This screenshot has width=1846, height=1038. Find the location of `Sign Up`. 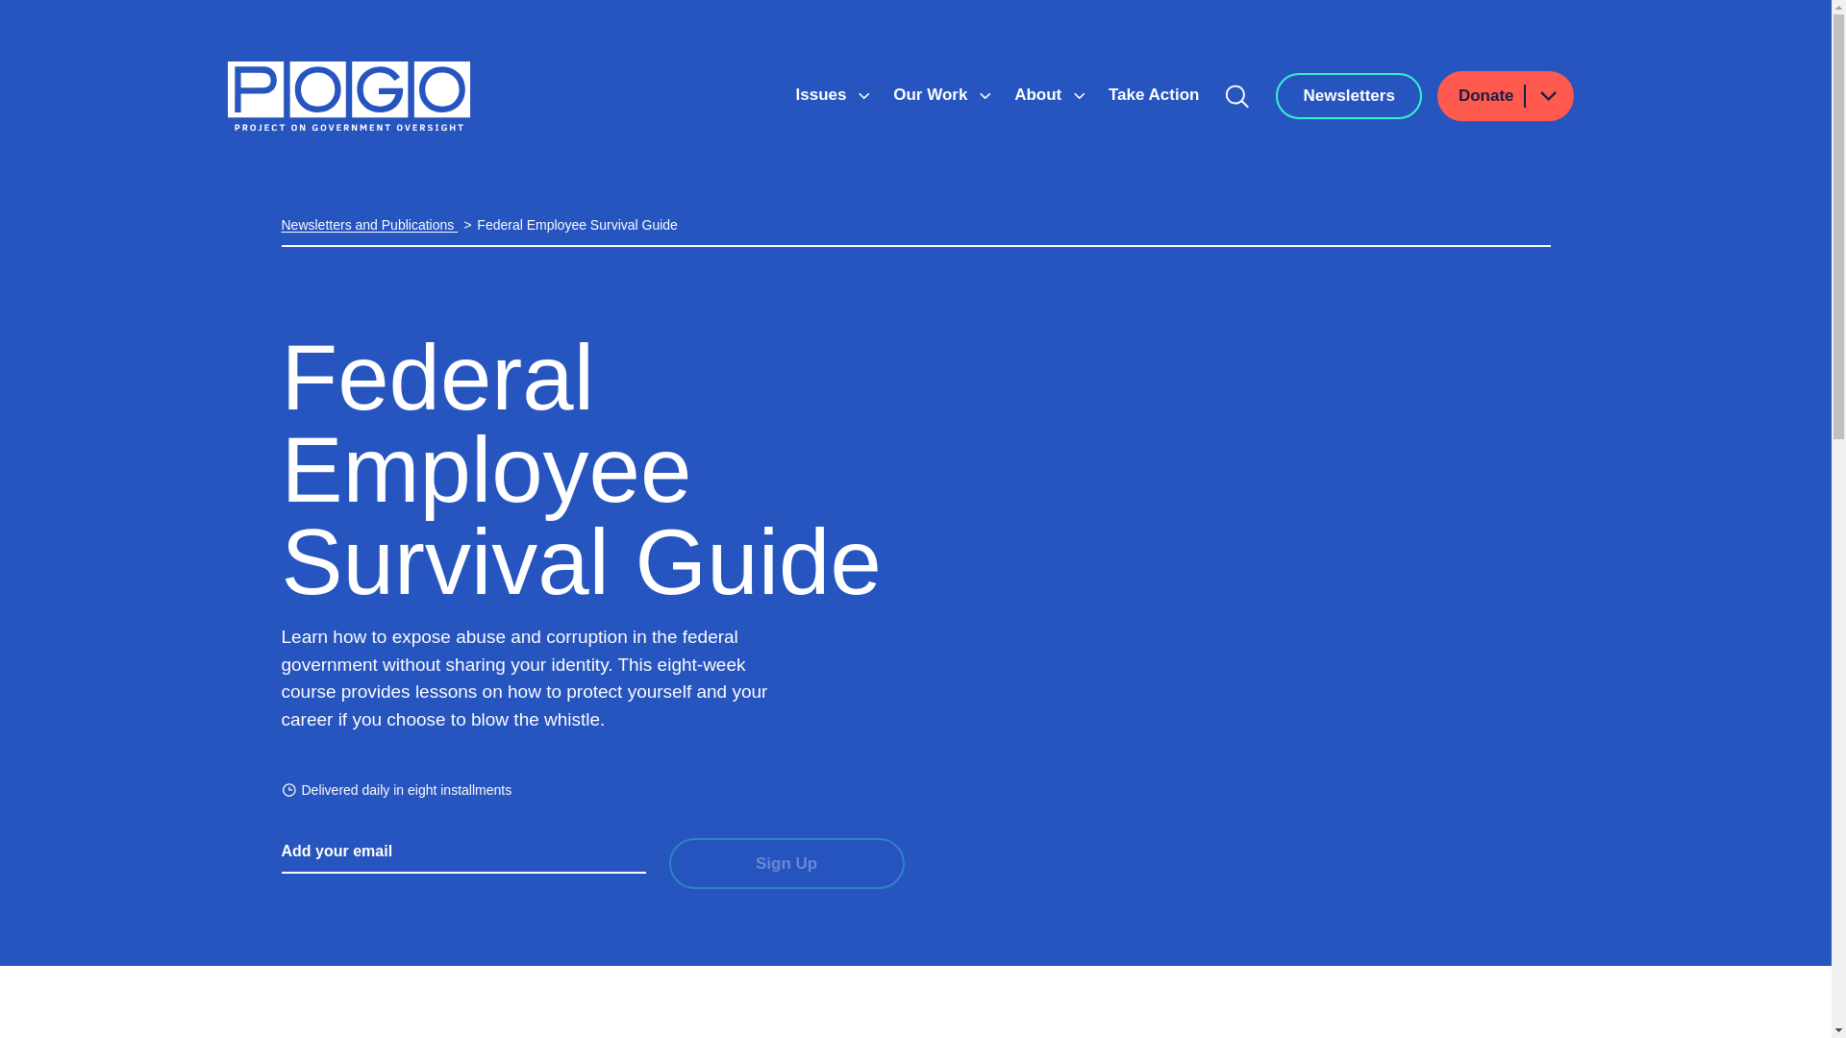

Sign Up is located at coordinates (786, 863).